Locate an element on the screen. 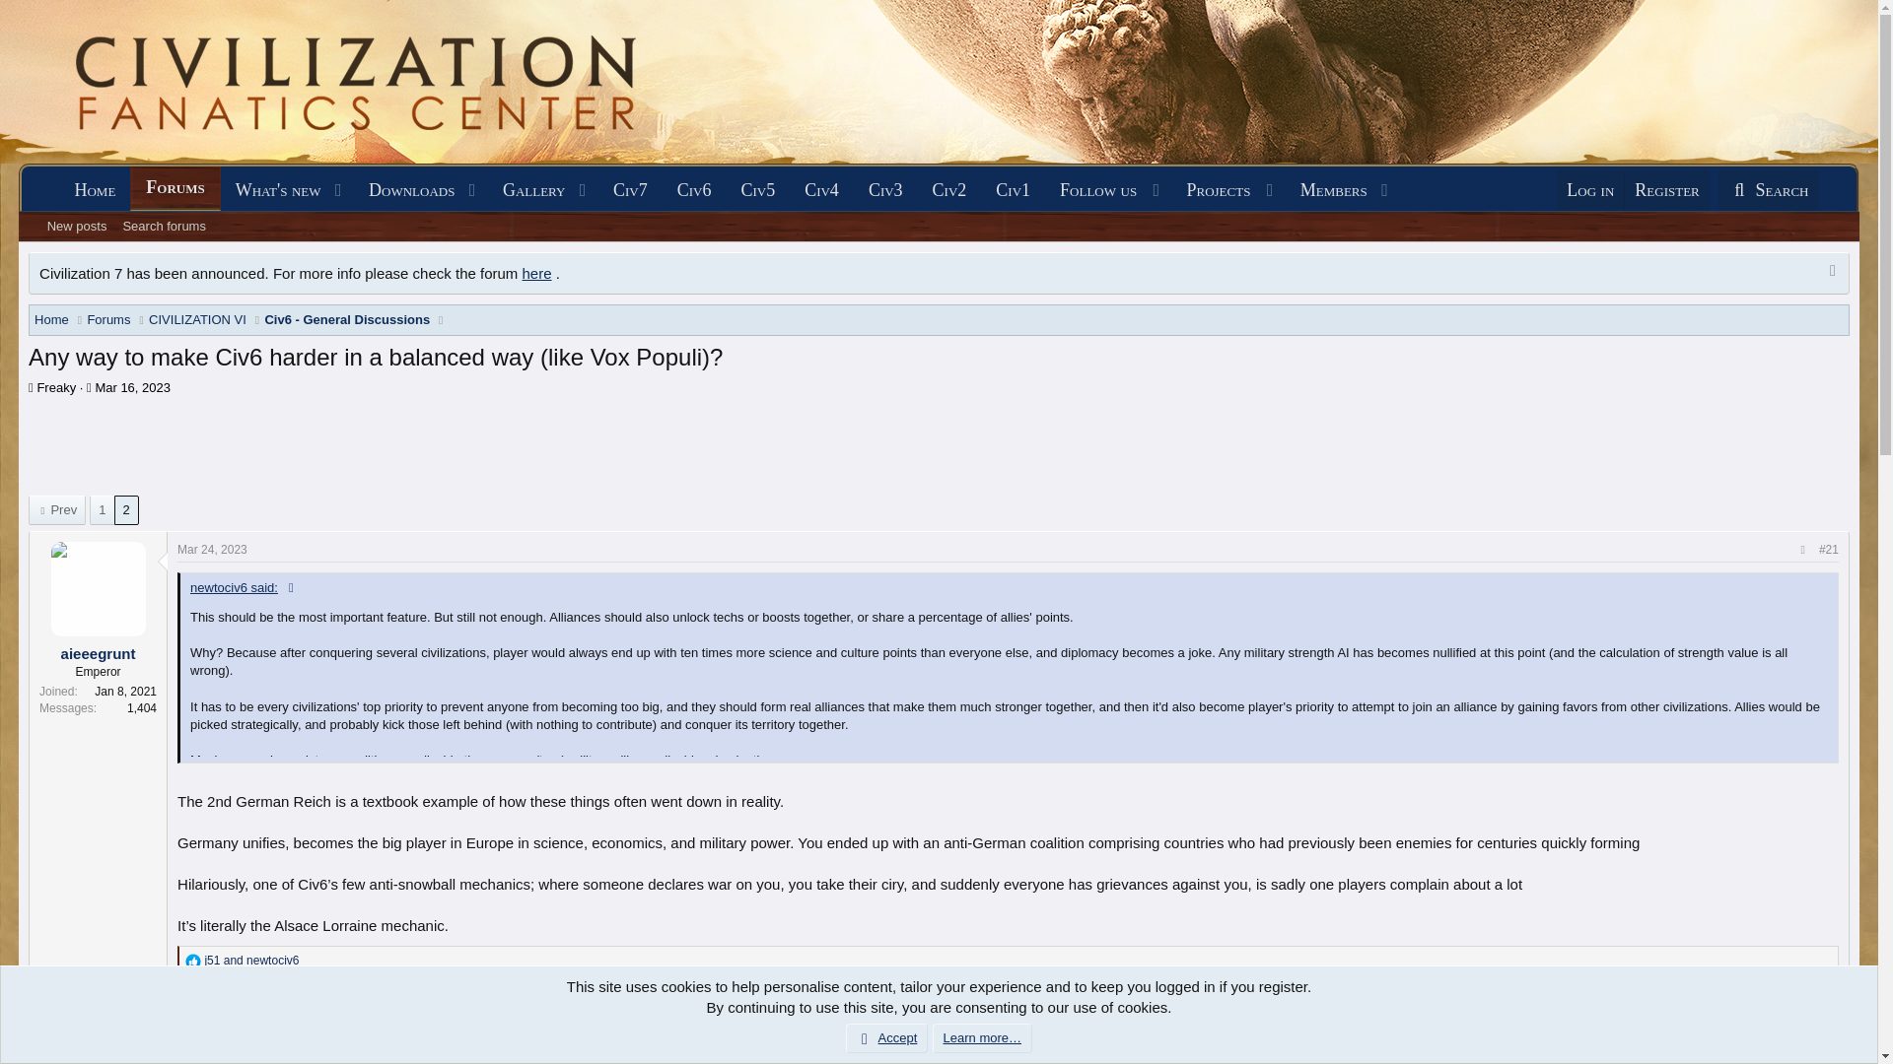 The width and height of the screenshot is (1893, 1064). Gallery is located at coordinates (526, 189).